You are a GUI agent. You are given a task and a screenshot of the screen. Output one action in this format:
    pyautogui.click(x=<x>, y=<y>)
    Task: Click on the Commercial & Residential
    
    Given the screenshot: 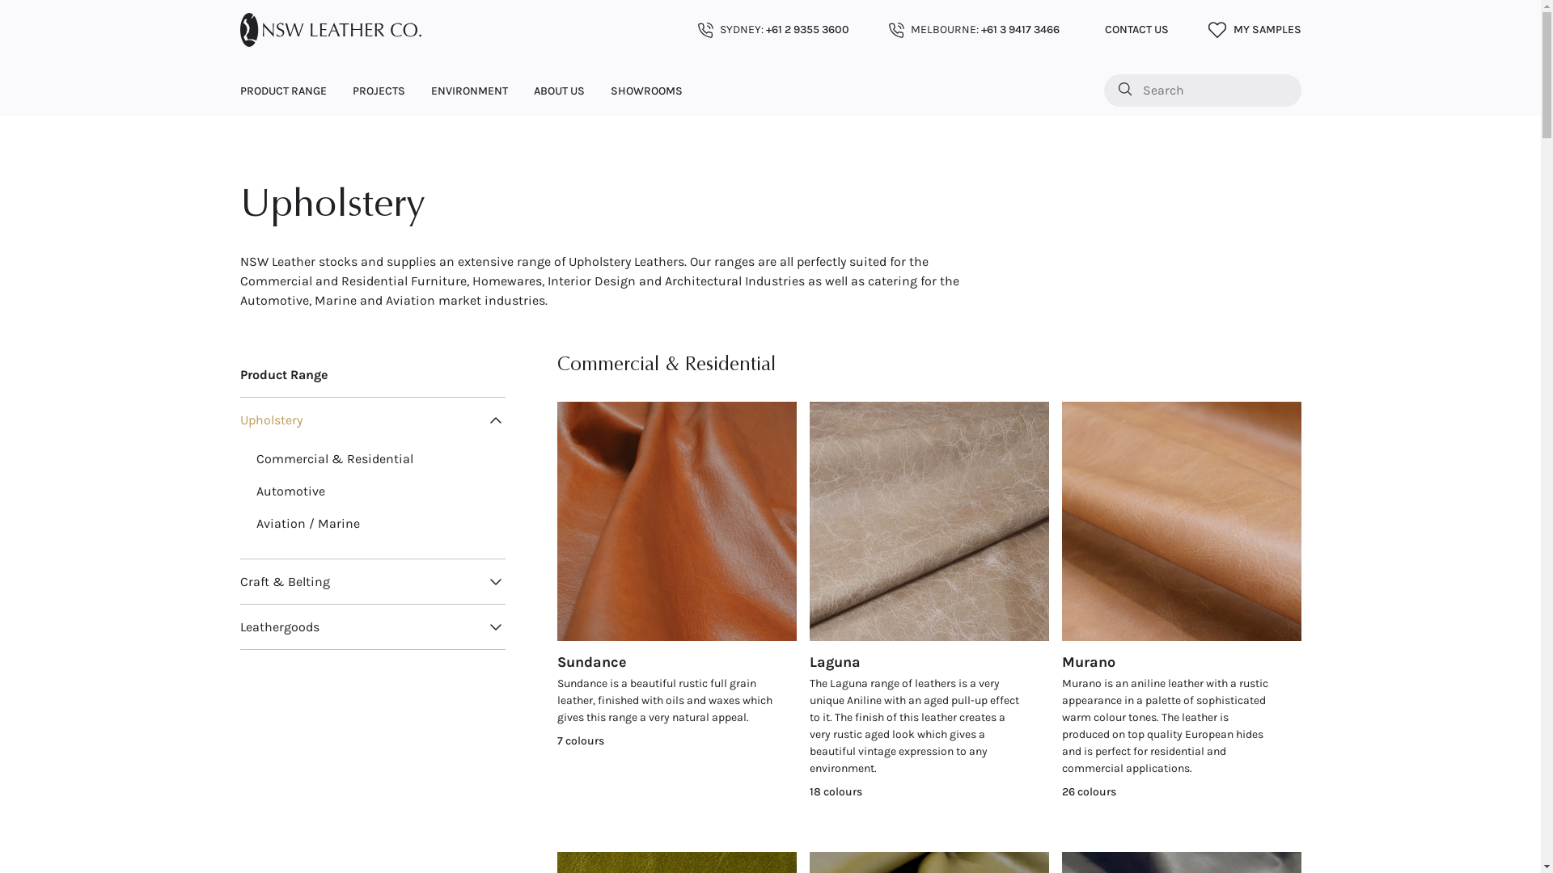 What is the action you would take?
    pyautogui.click(x=335, y=459)
    